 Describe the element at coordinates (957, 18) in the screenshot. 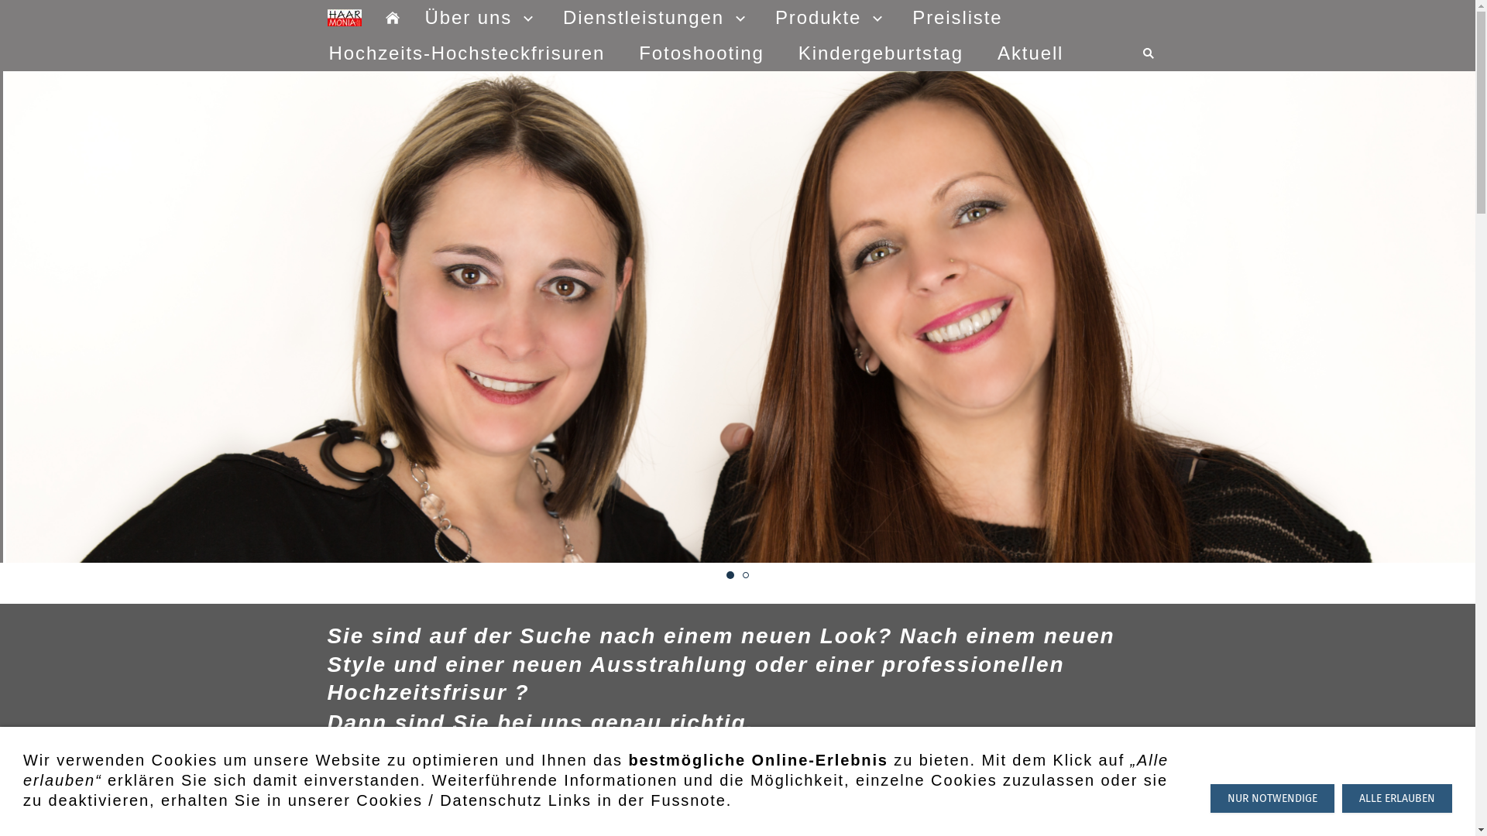

I see `Preisliste` at that location.